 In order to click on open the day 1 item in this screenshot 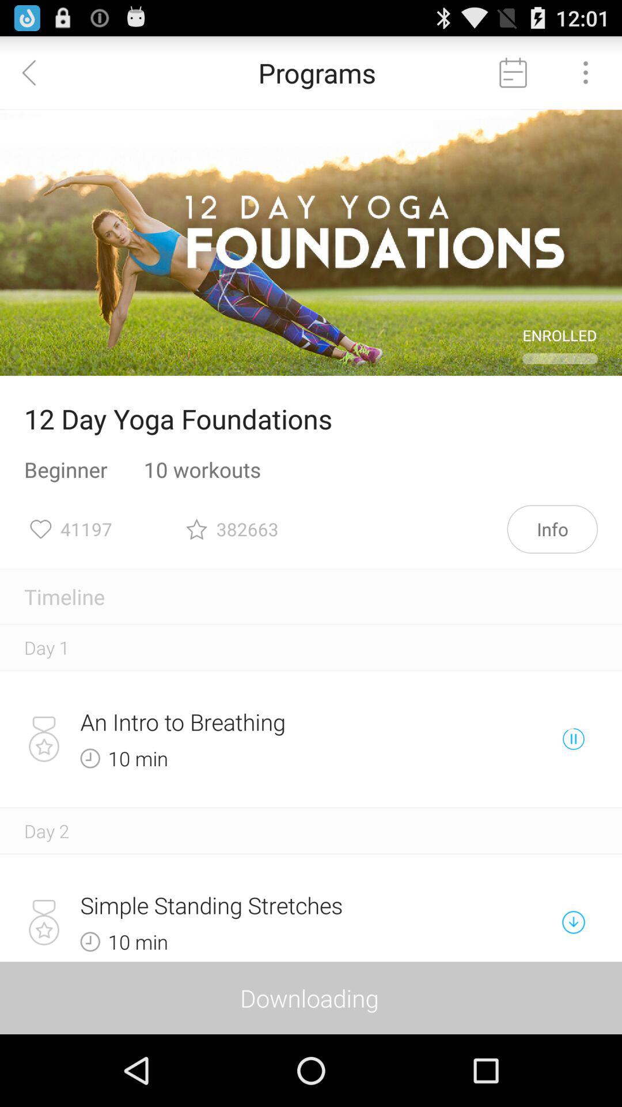, I will do `click(47, 647)`.